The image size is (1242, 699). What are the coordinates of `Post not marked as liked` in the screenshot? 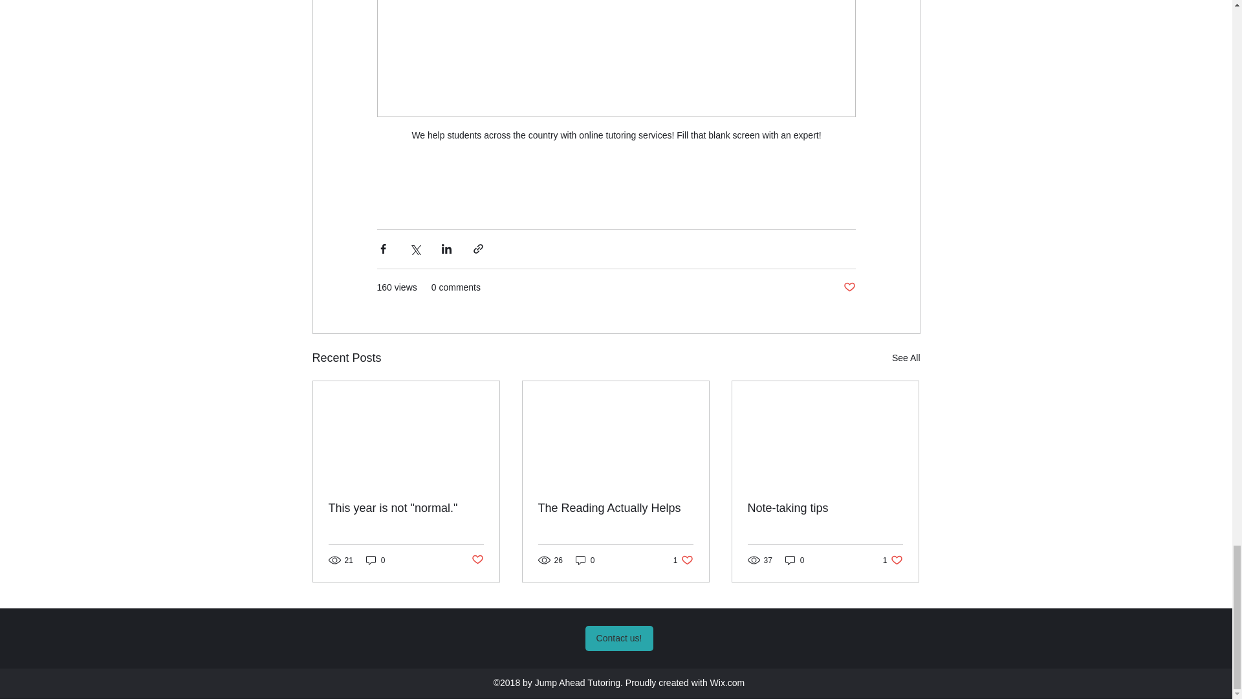 It's located at (618, 638).